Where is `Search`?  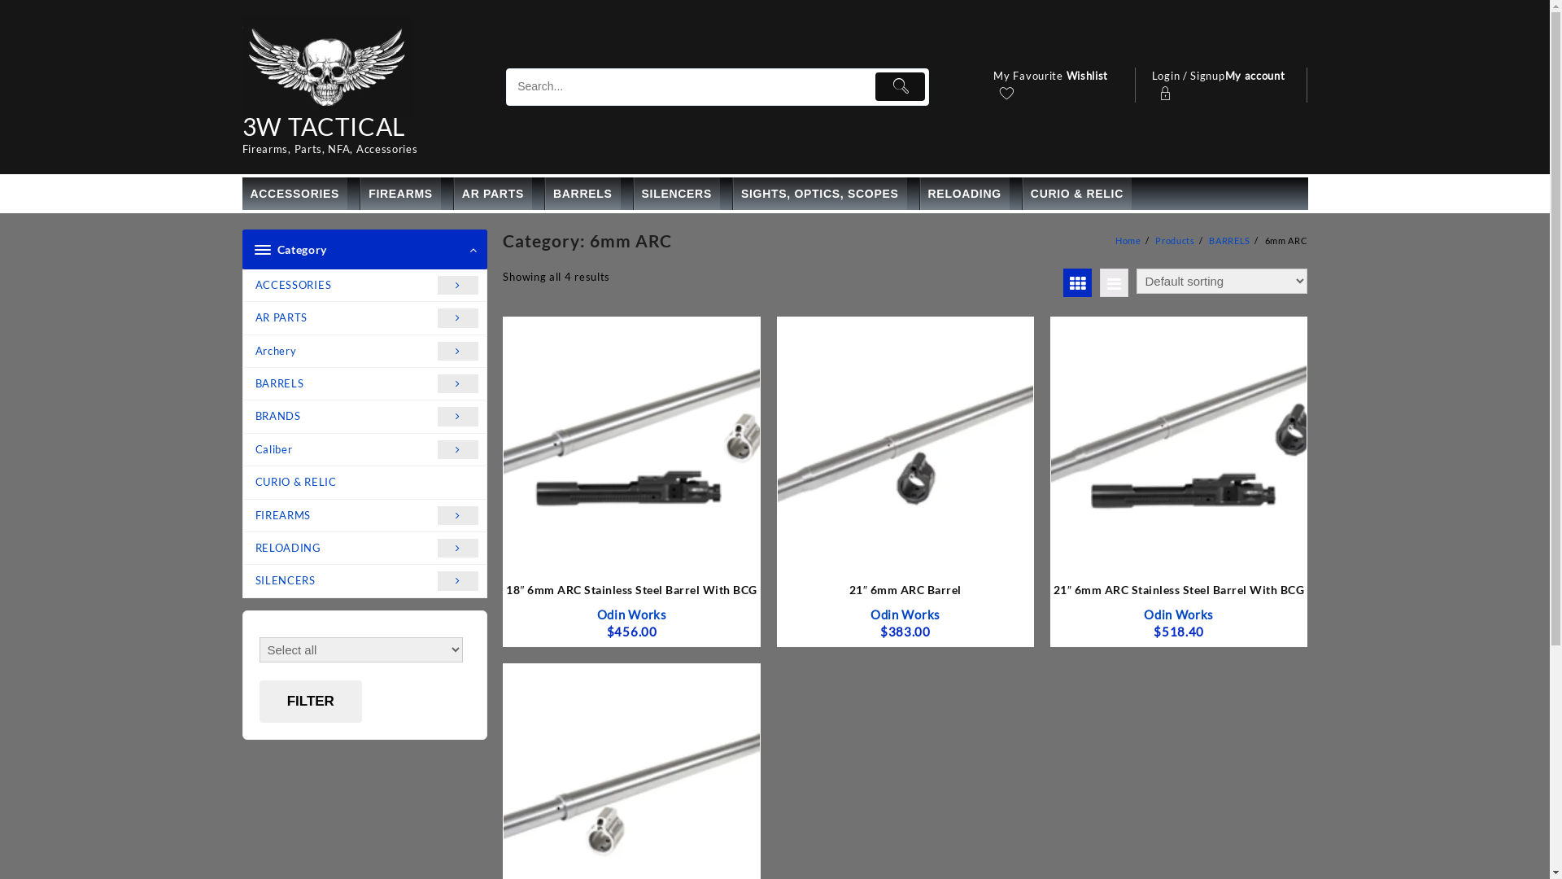
Search is located at coordinates (689, 88).